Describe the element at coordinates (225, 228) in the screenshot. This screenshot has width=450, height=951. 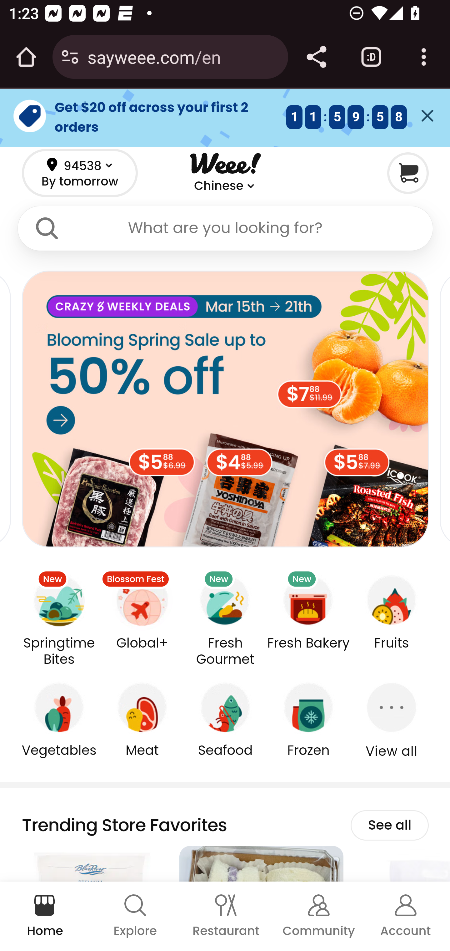
I see `What are you looking for?` at that location.